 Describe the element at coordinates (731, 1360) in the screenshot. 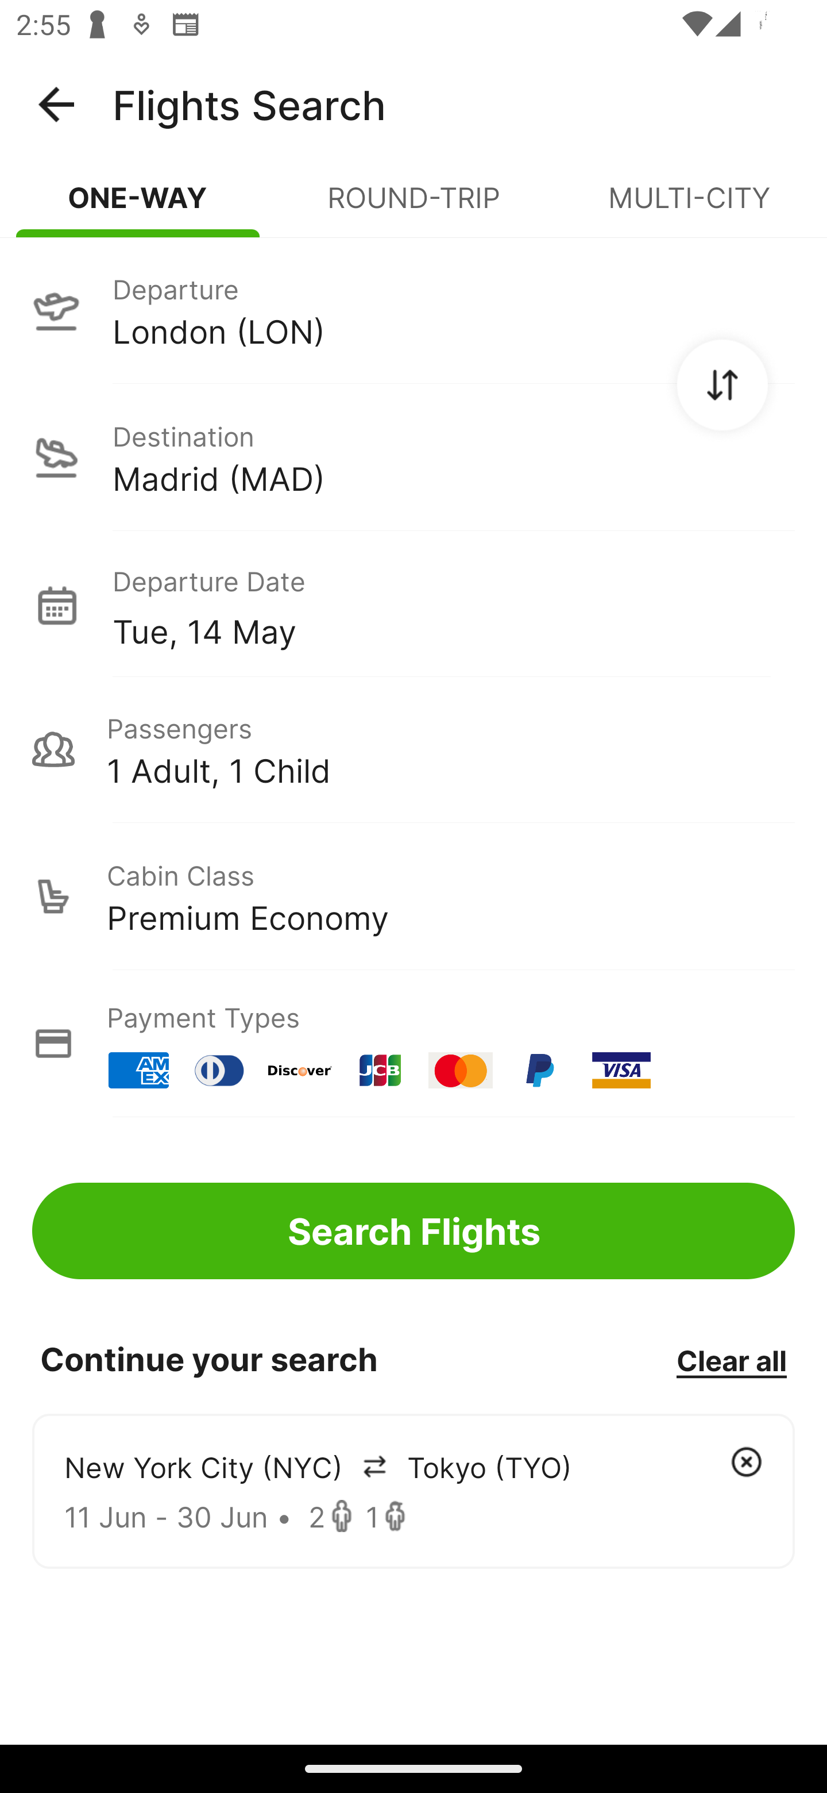

I see `Clear all` at that location.